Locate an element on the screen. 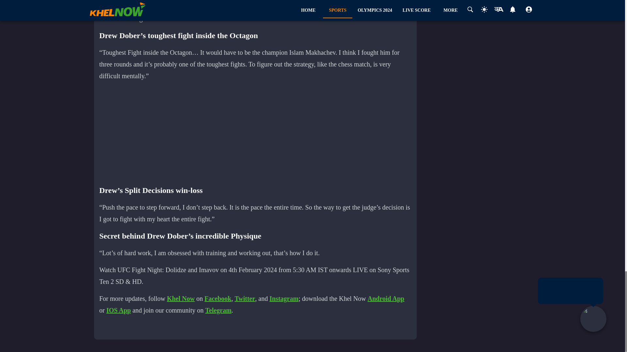  Telegram is located at coordinates (218, 310).